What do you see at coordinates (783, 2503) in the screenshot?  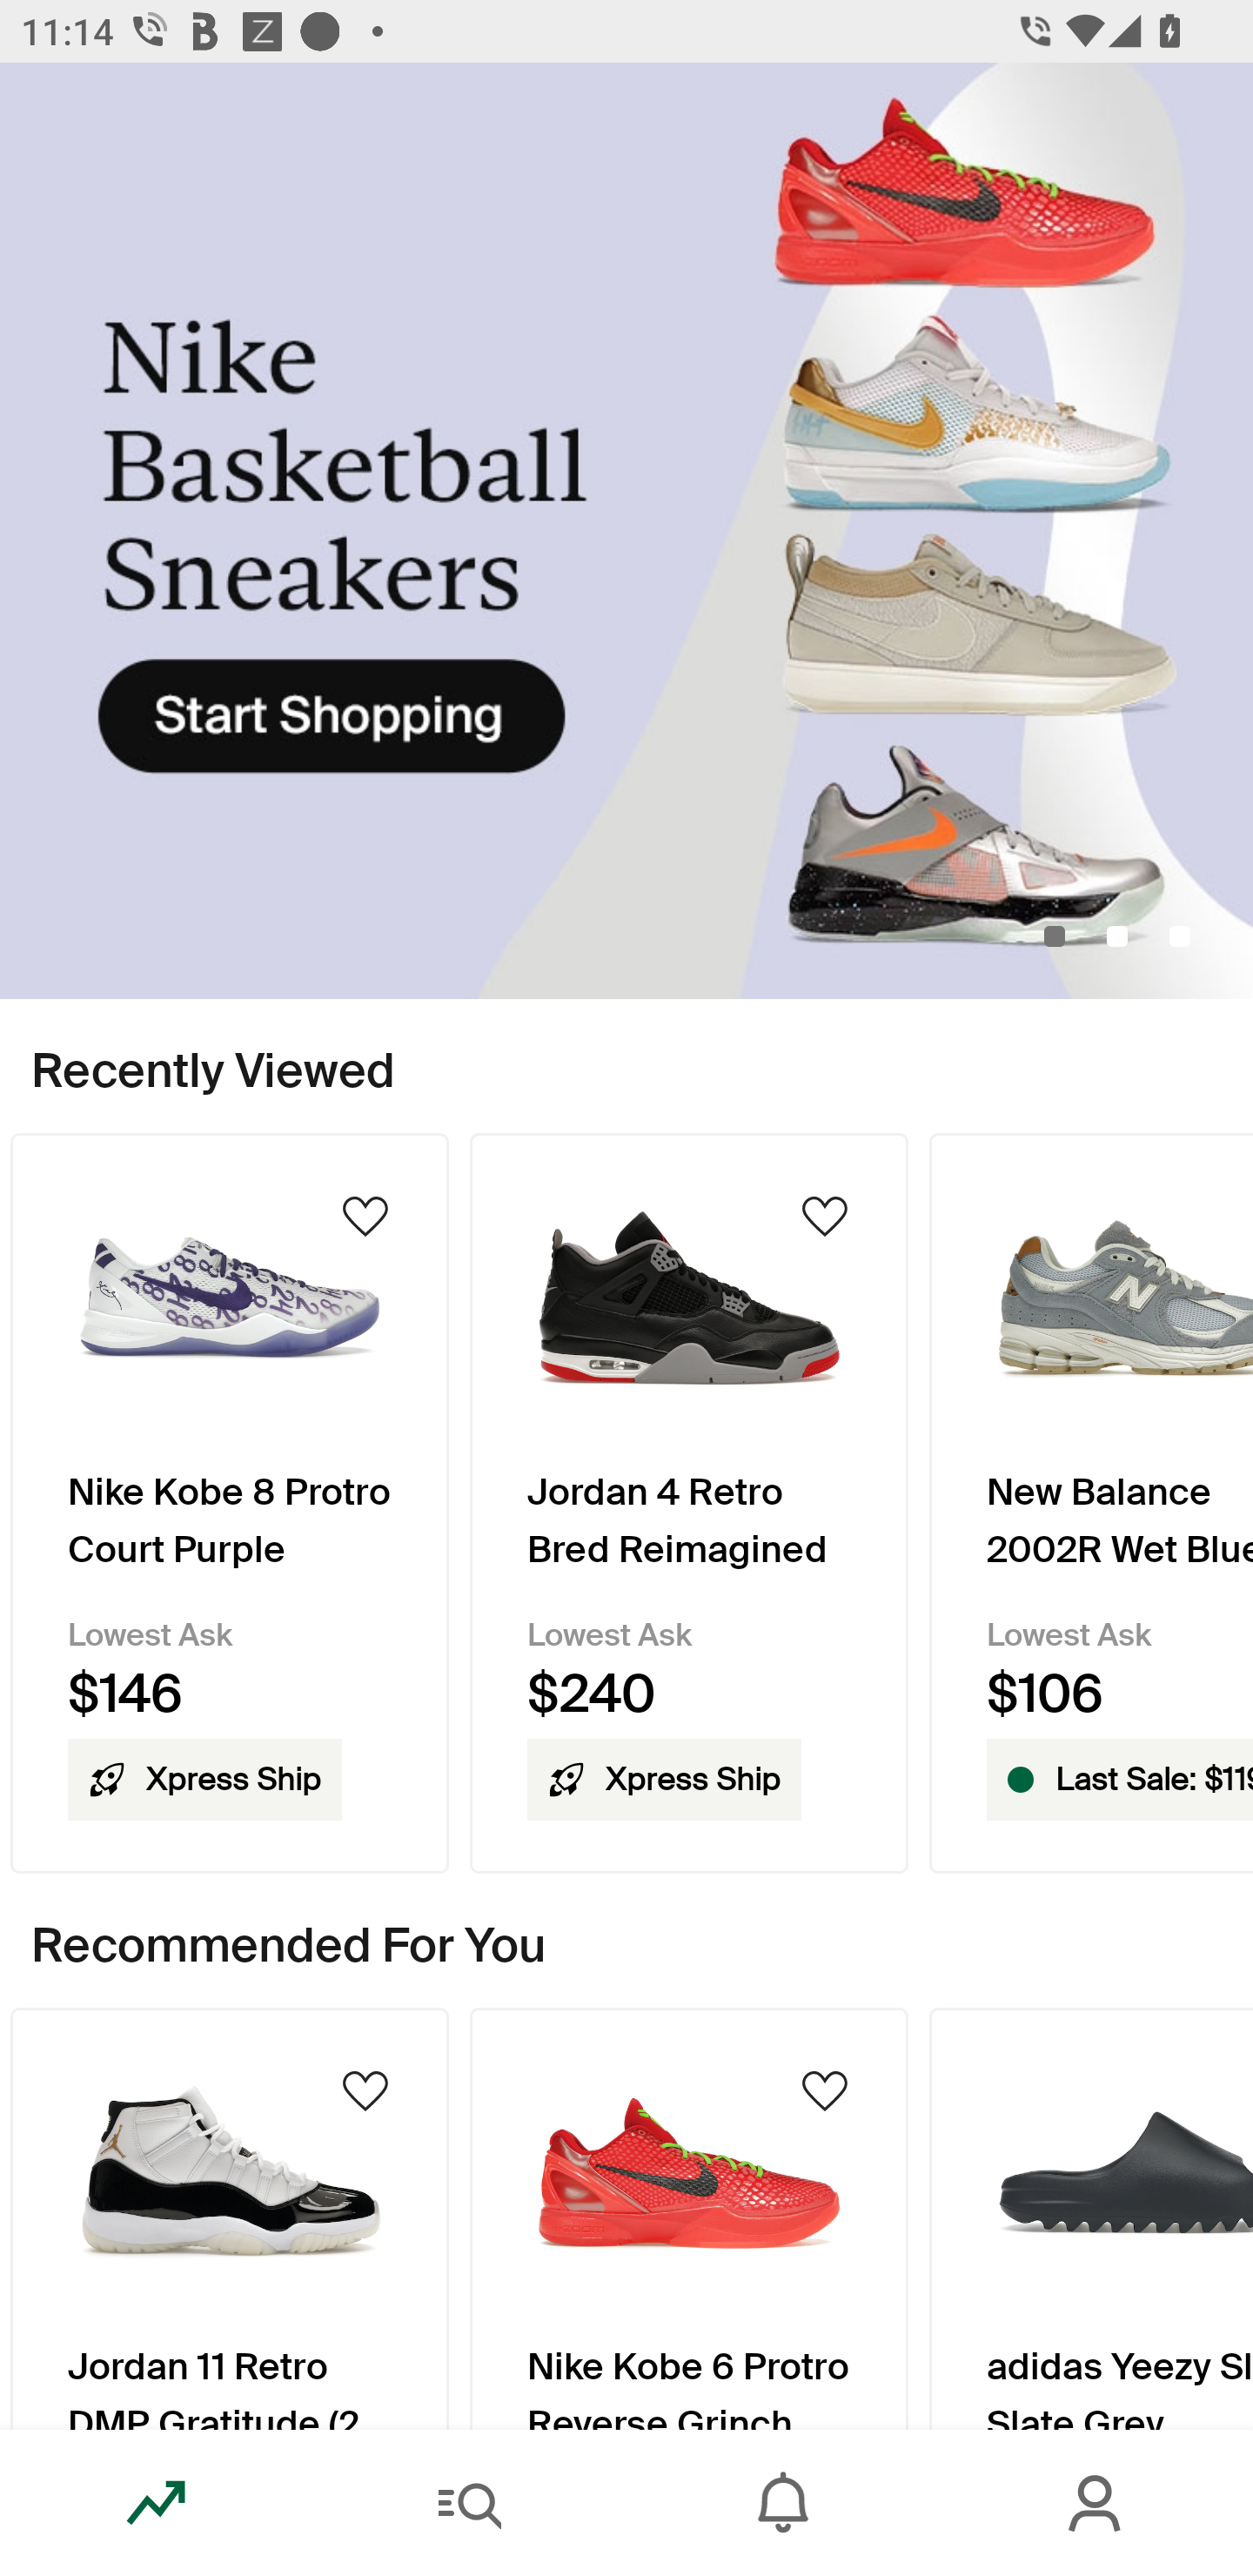 I see `Inbox` at bounding box center [783, 2503].